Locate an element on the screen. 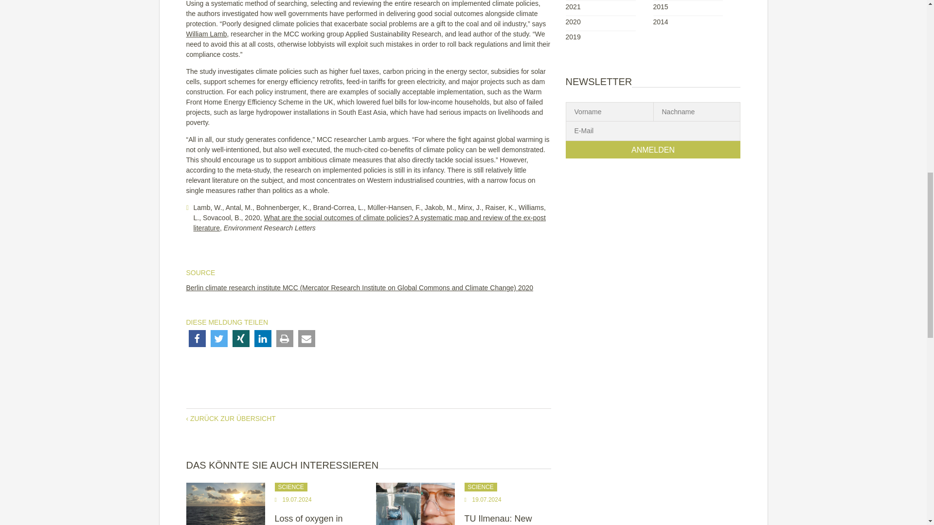  Bei Twitter teilen is located at coordinates (218, 338).